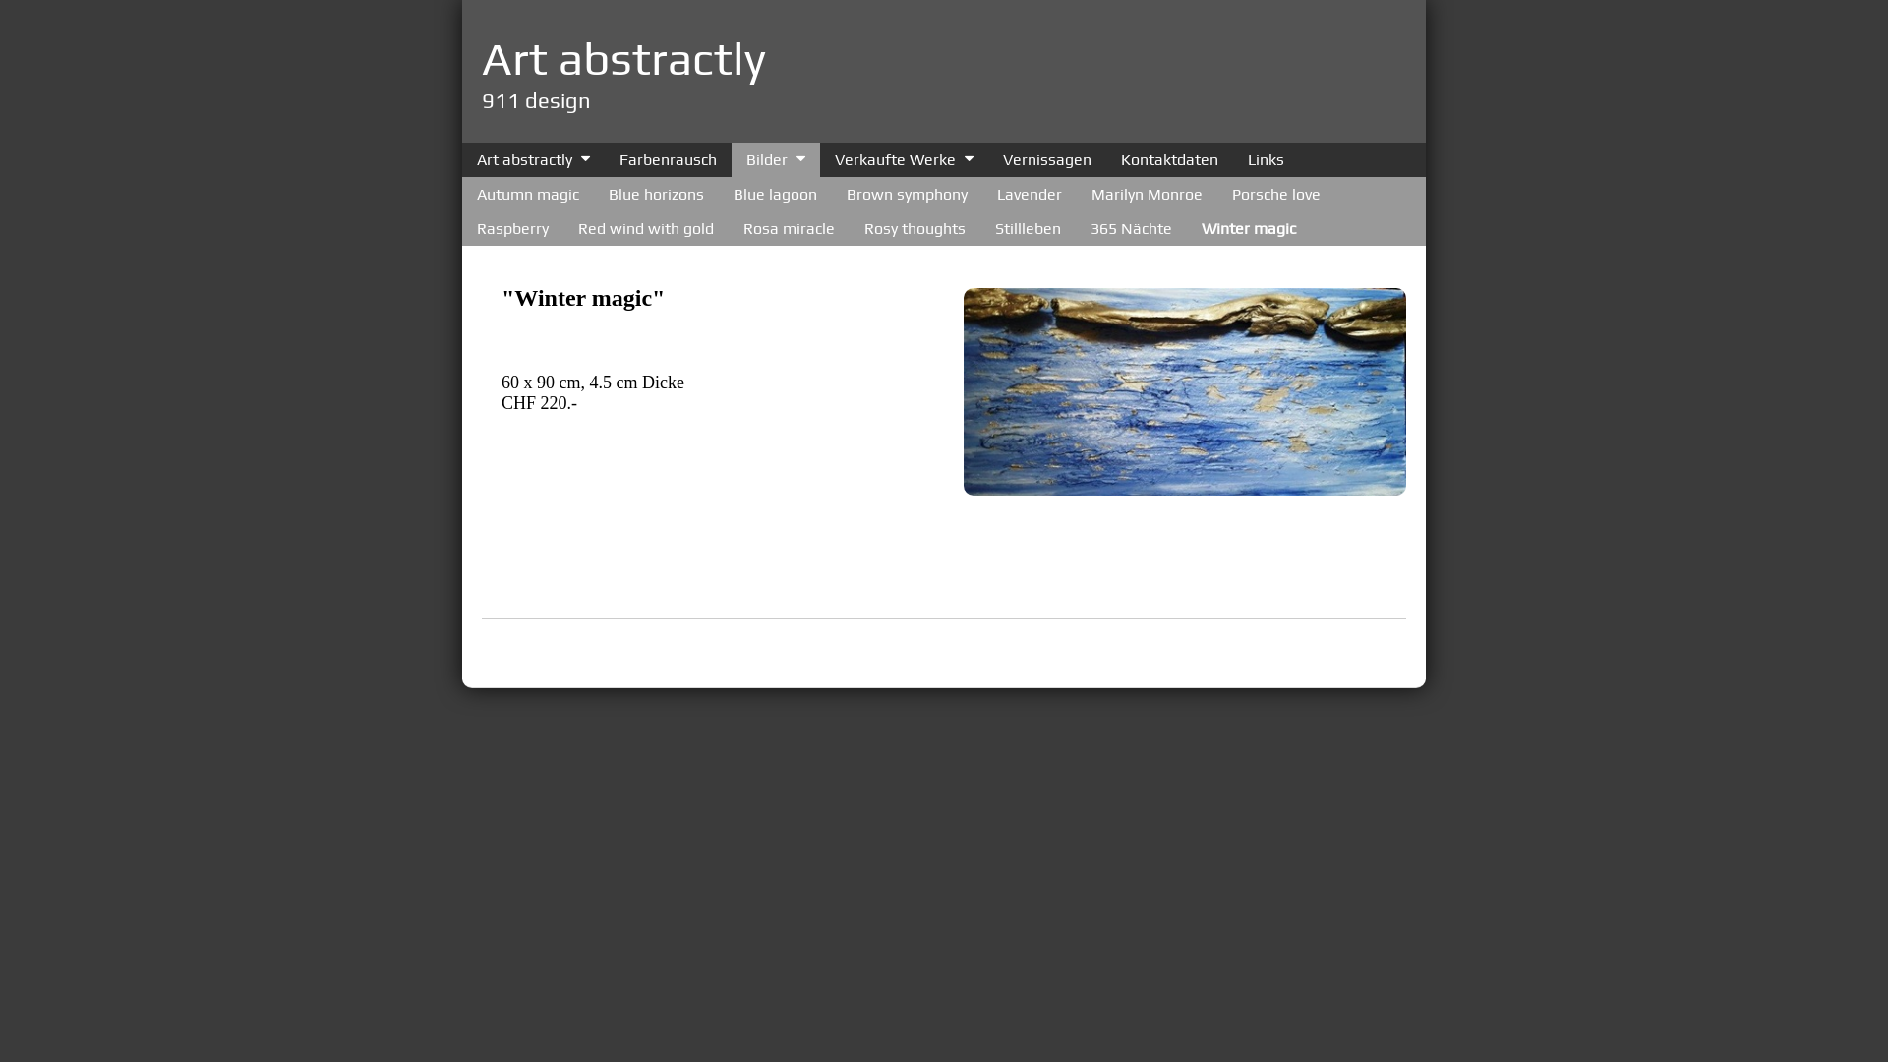 This screenshot has width=1888, height=1062. I want to click on Farbenrausch, so click(669, 159).